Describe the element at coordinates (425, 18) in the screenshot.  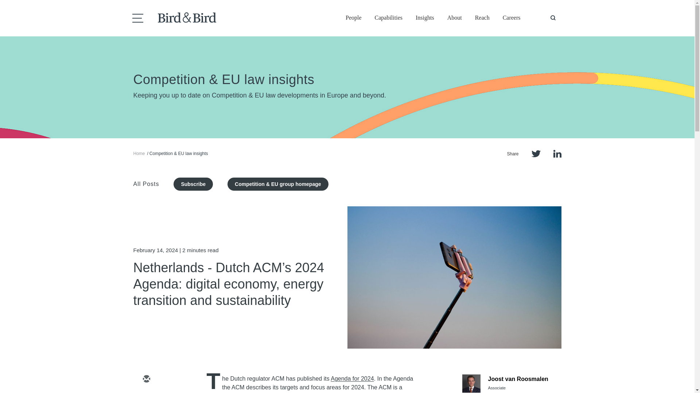
I see `Insights` at that location.